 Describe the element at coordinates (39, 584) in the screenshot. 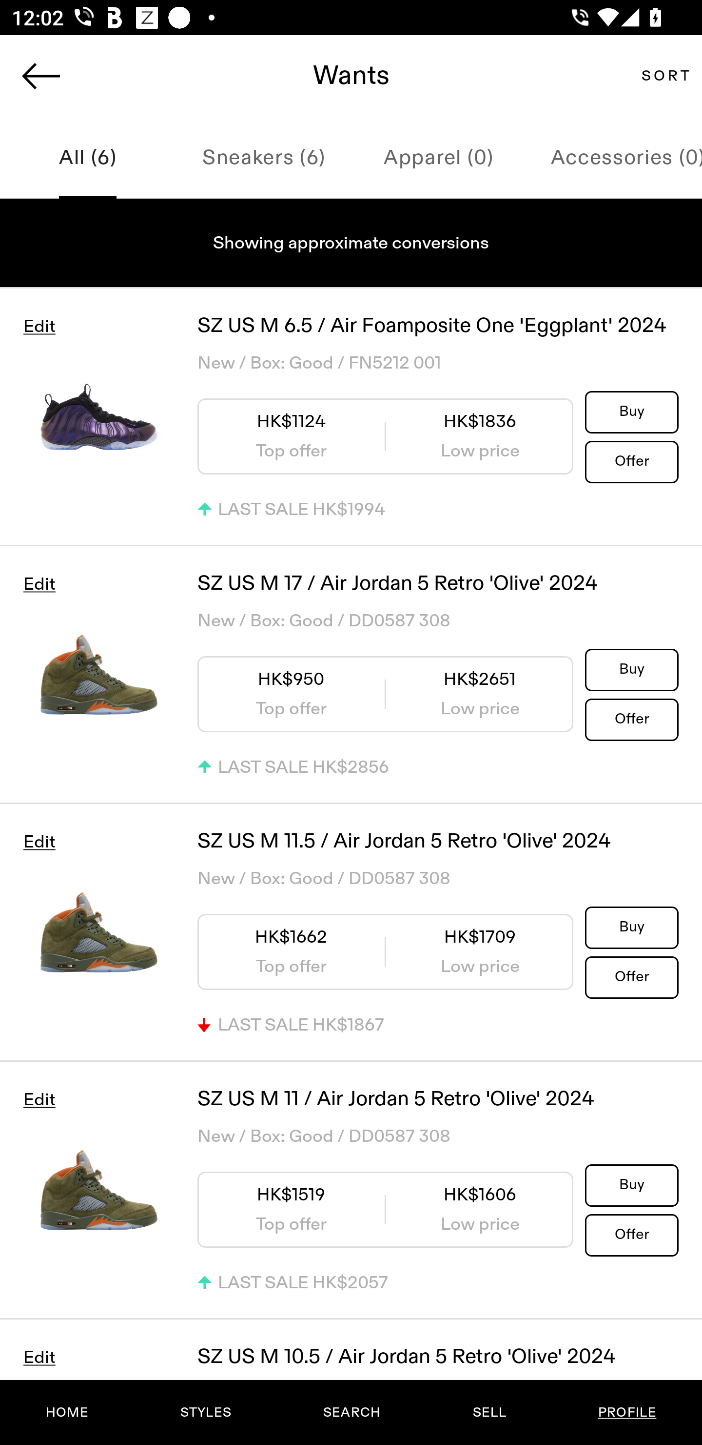

I see `Edit` at that location.